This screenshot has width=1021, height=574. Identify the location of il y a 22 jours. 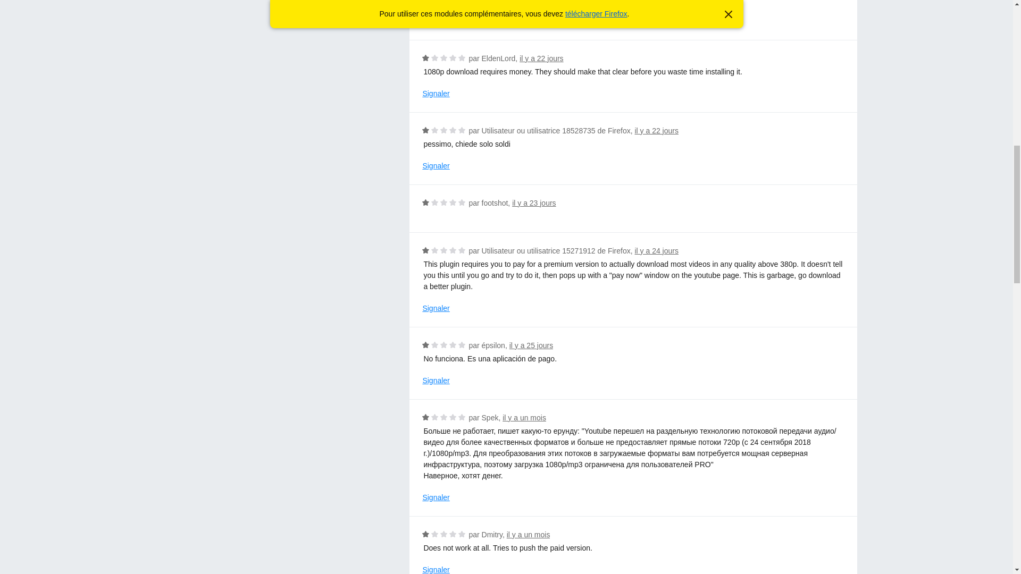
(541, 58).